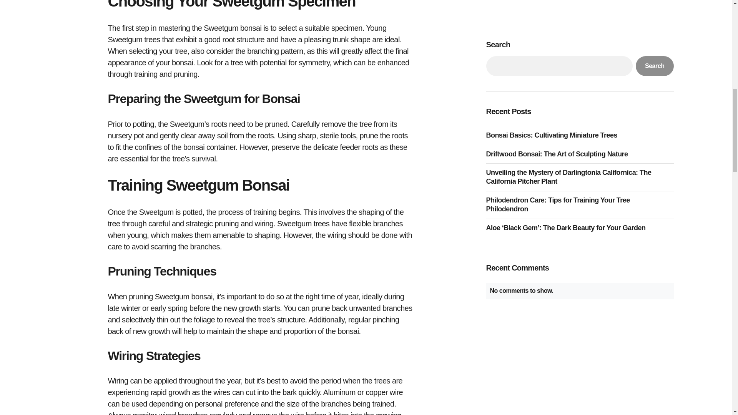 The height and width of the screenshot is (415, 738). I want to click on Driftwood Bonsai: The Art of Sculpting Nature, so click(558, 1).